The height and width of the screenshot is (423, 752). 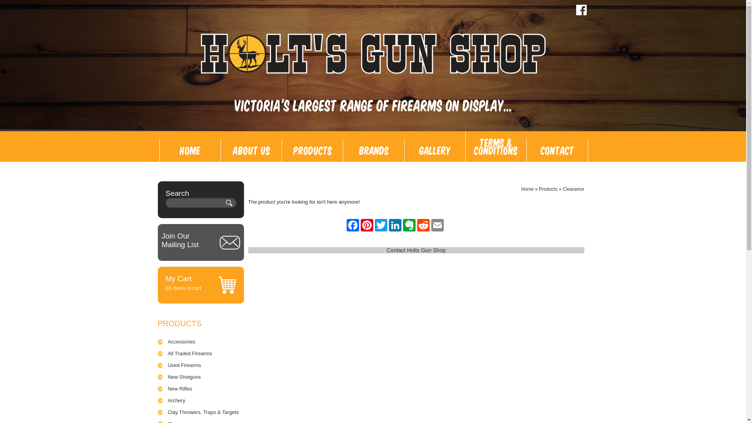 What do you see at coordinates (423, 225) in the screenshot?
I see `Reddit` at bounding box center [423, 225].